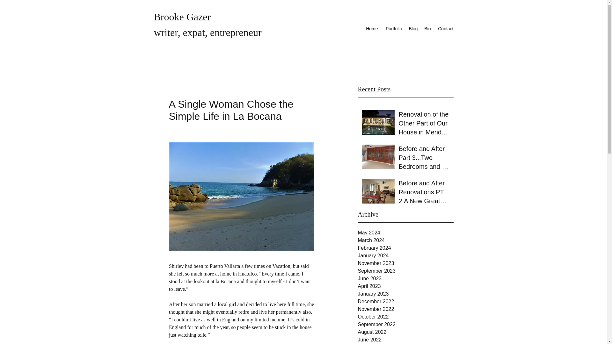  What do you see at coordinates (405, 240) in the screenshot?
I see `March 2024` at bounding box center [405, 240].